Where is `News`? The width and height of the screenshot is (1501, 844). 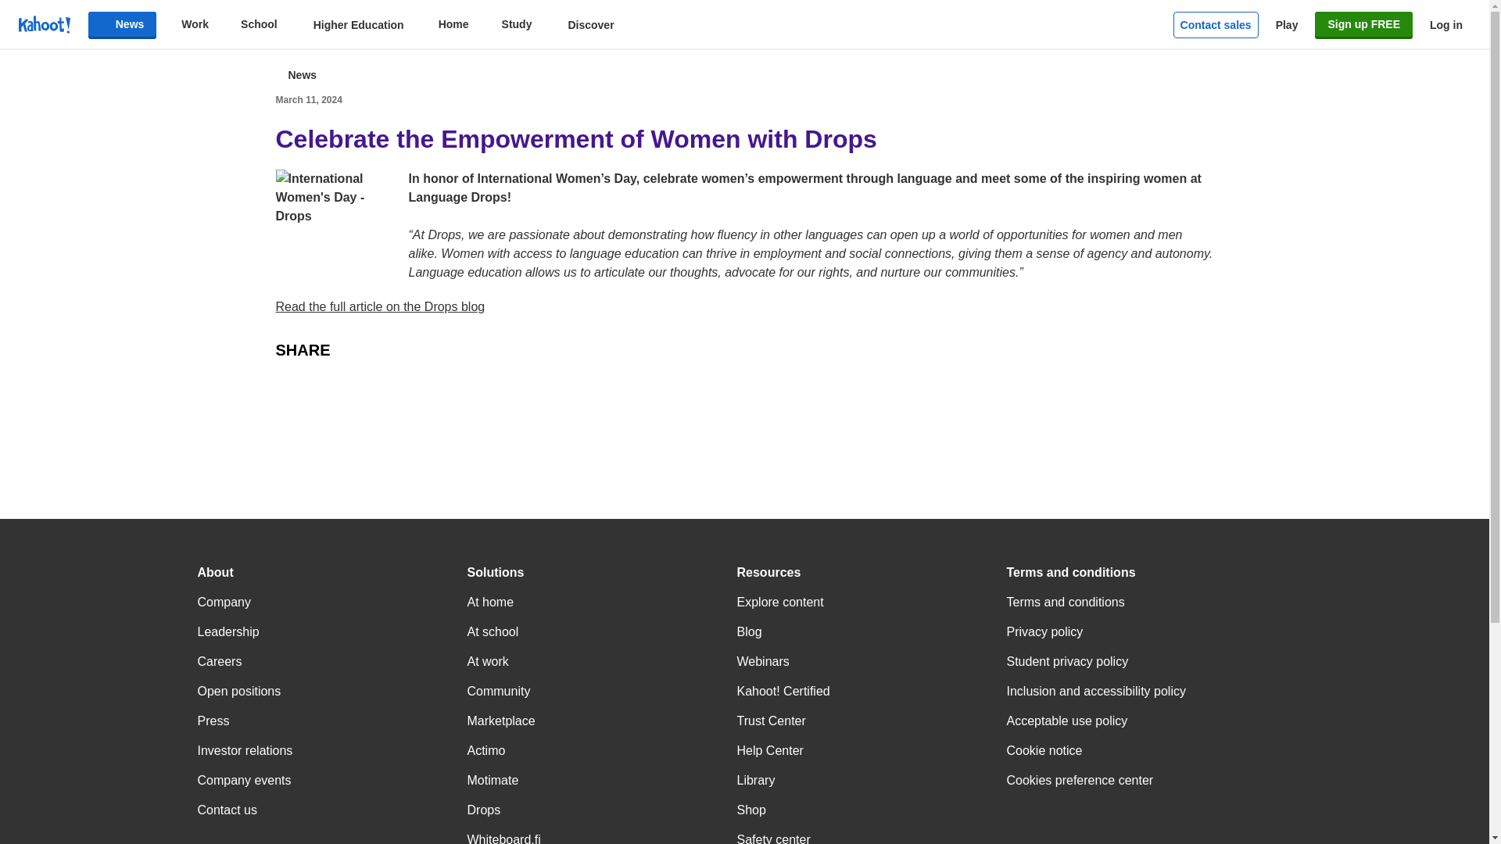
News is located at coordinates (123, 24).